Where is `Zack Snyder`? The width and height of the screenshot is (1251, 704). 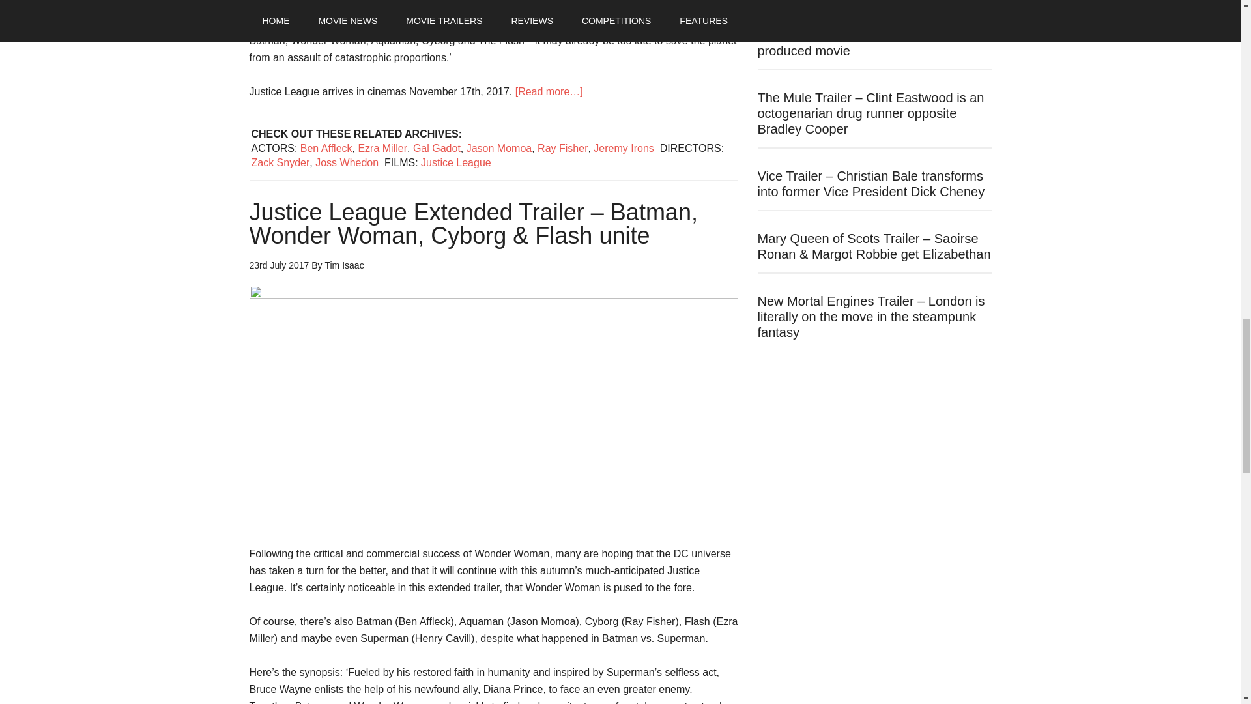
Zack Snyder is located at coordinates (280, 162).